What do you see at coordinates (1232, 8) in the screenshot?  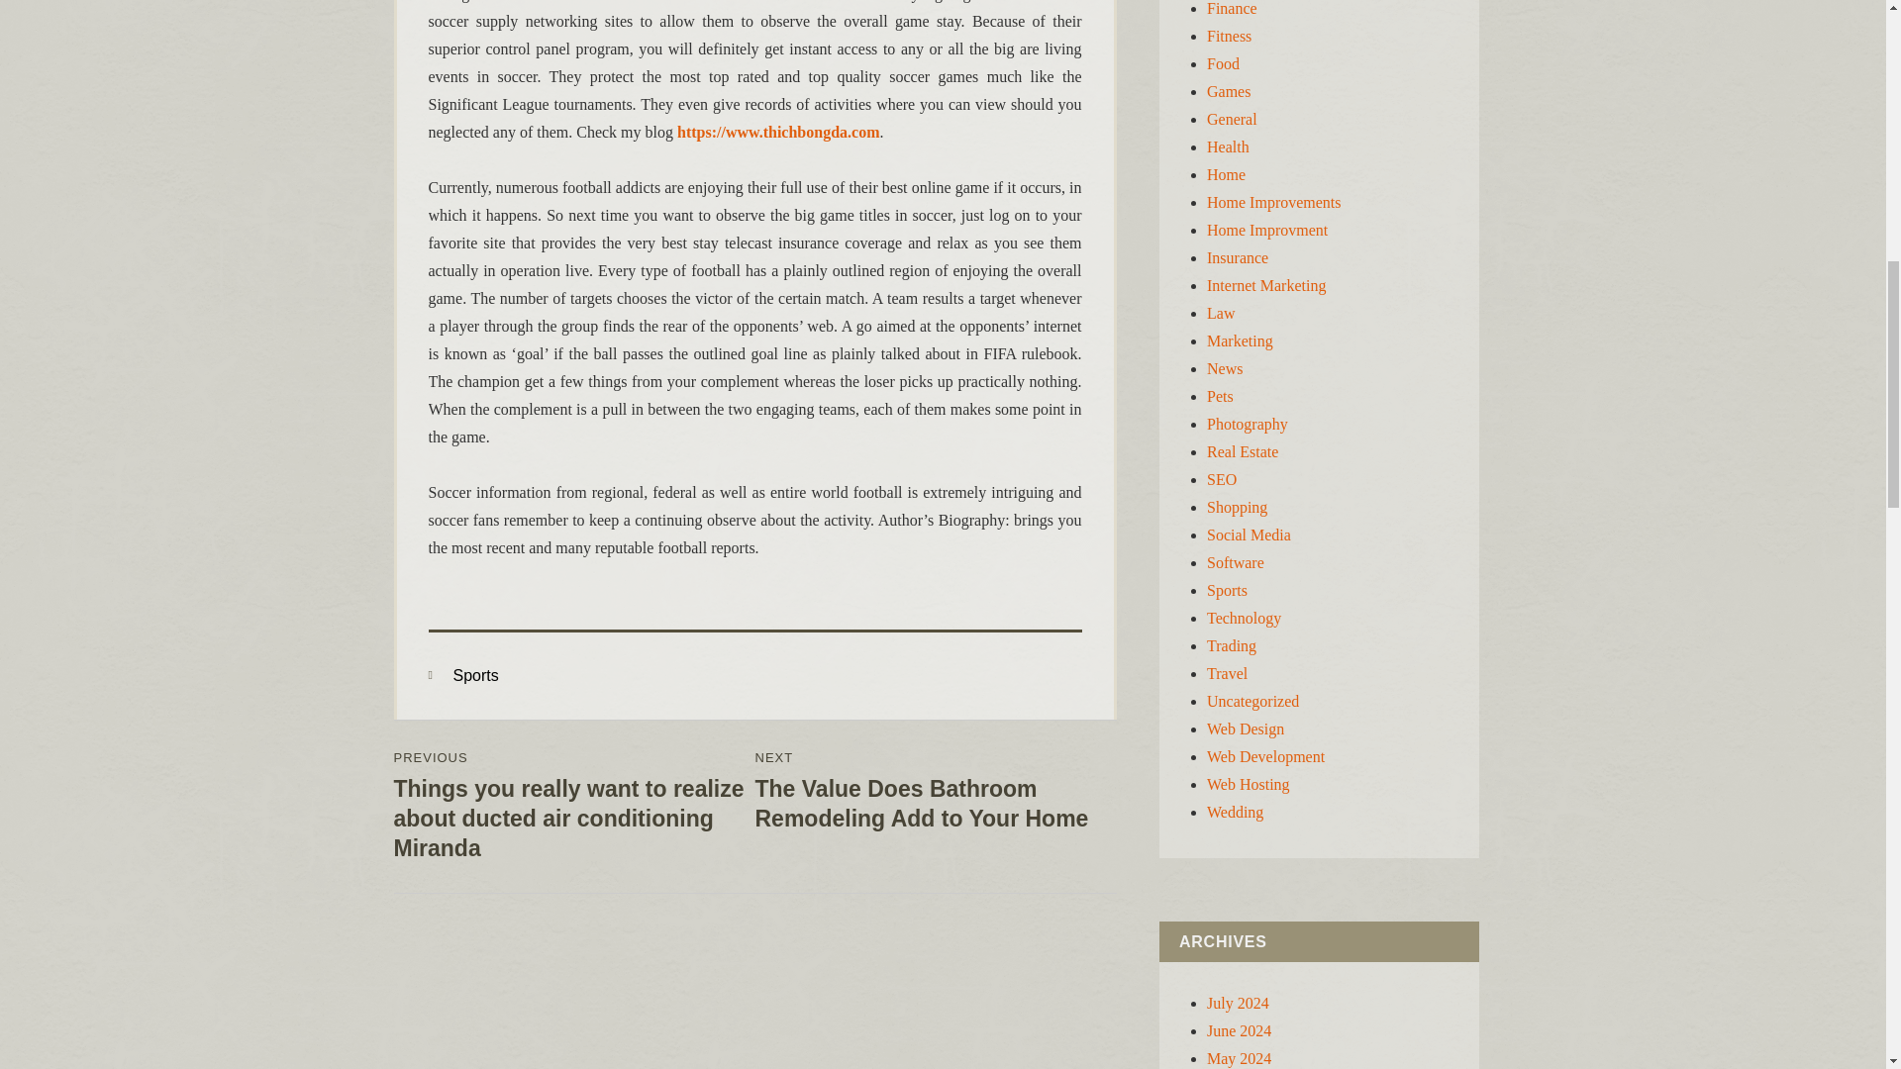 I see `Finance` at bounding box center [1232, 8].